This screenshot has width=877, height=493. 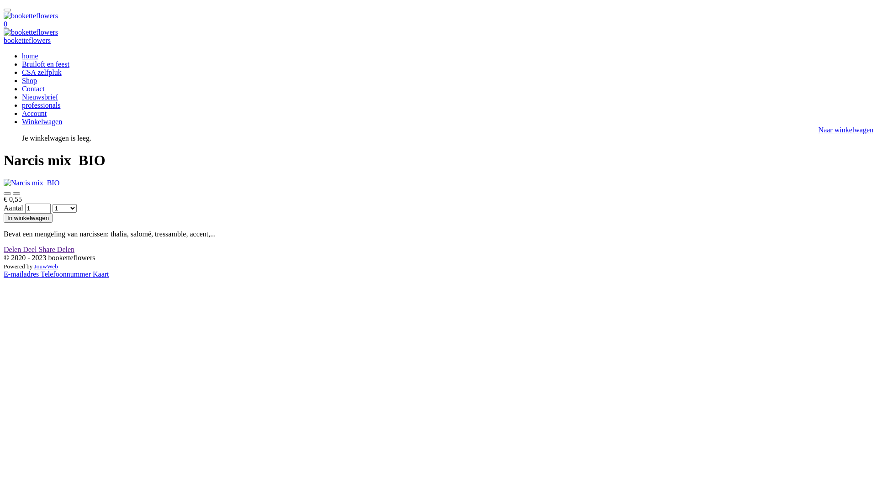 What do you see at coordinates (22, 274) in the screenshot?
I see `E-mailadres` at bounding box center [22, 274].